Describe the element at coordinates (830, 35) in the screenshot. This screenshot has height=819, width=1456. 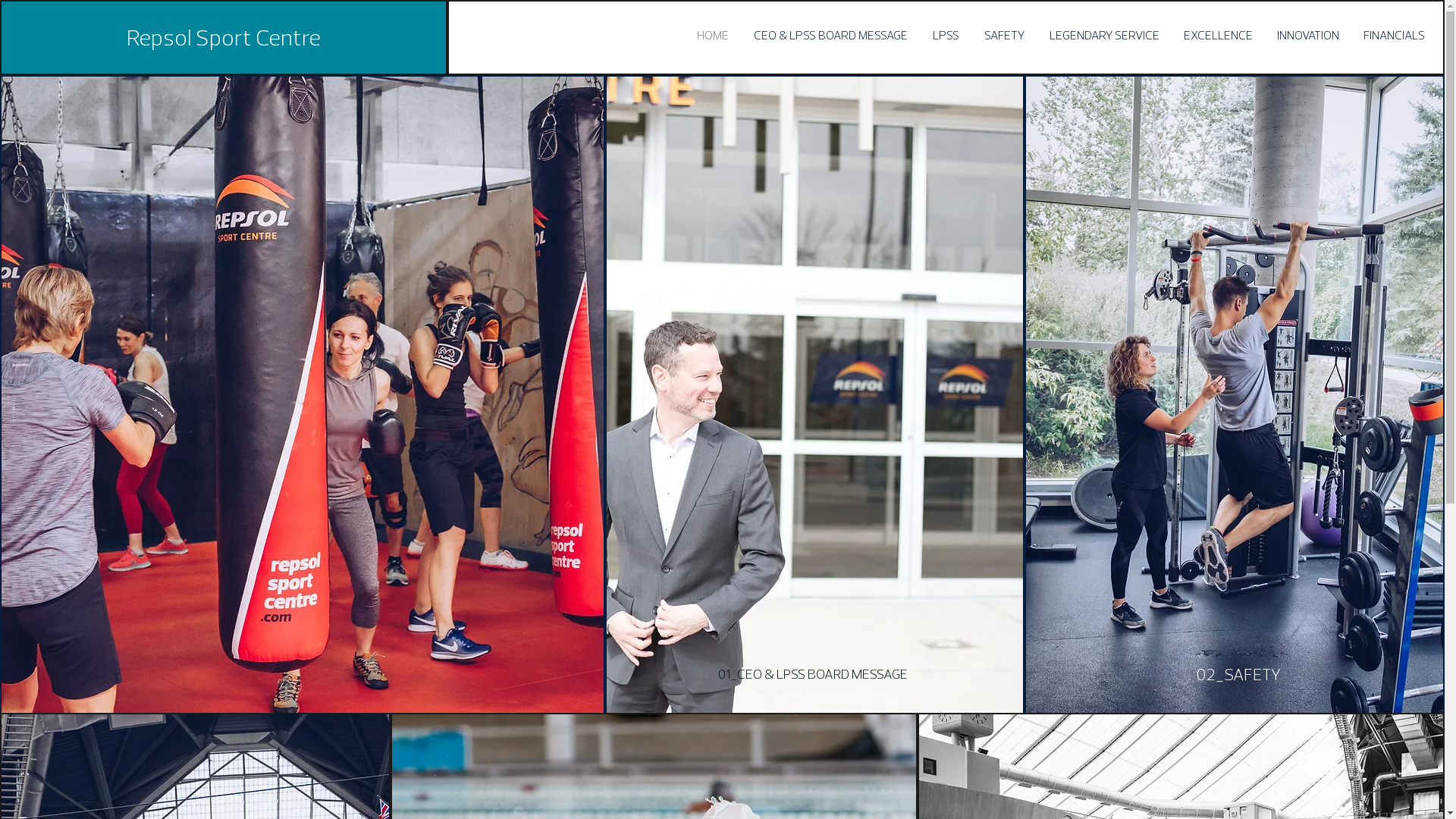
I see `CEO & LPSS BOARD MESSAGE` at that location.